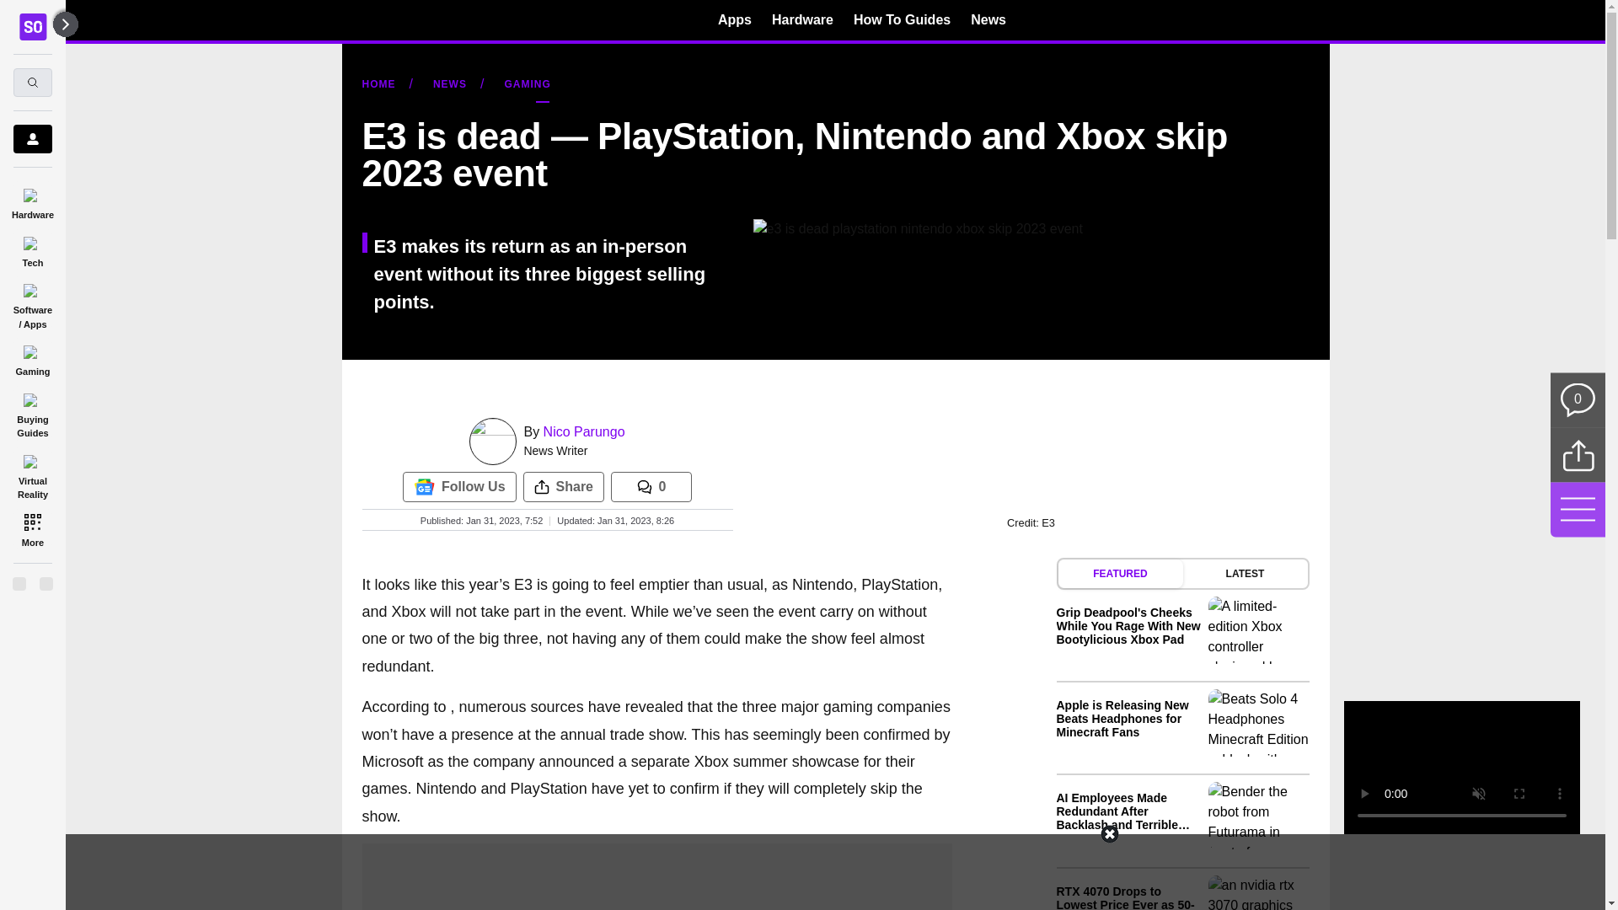 This screenshot has width=1618, height=910. I want to click on 3rd party ad content, so click(801, 872).